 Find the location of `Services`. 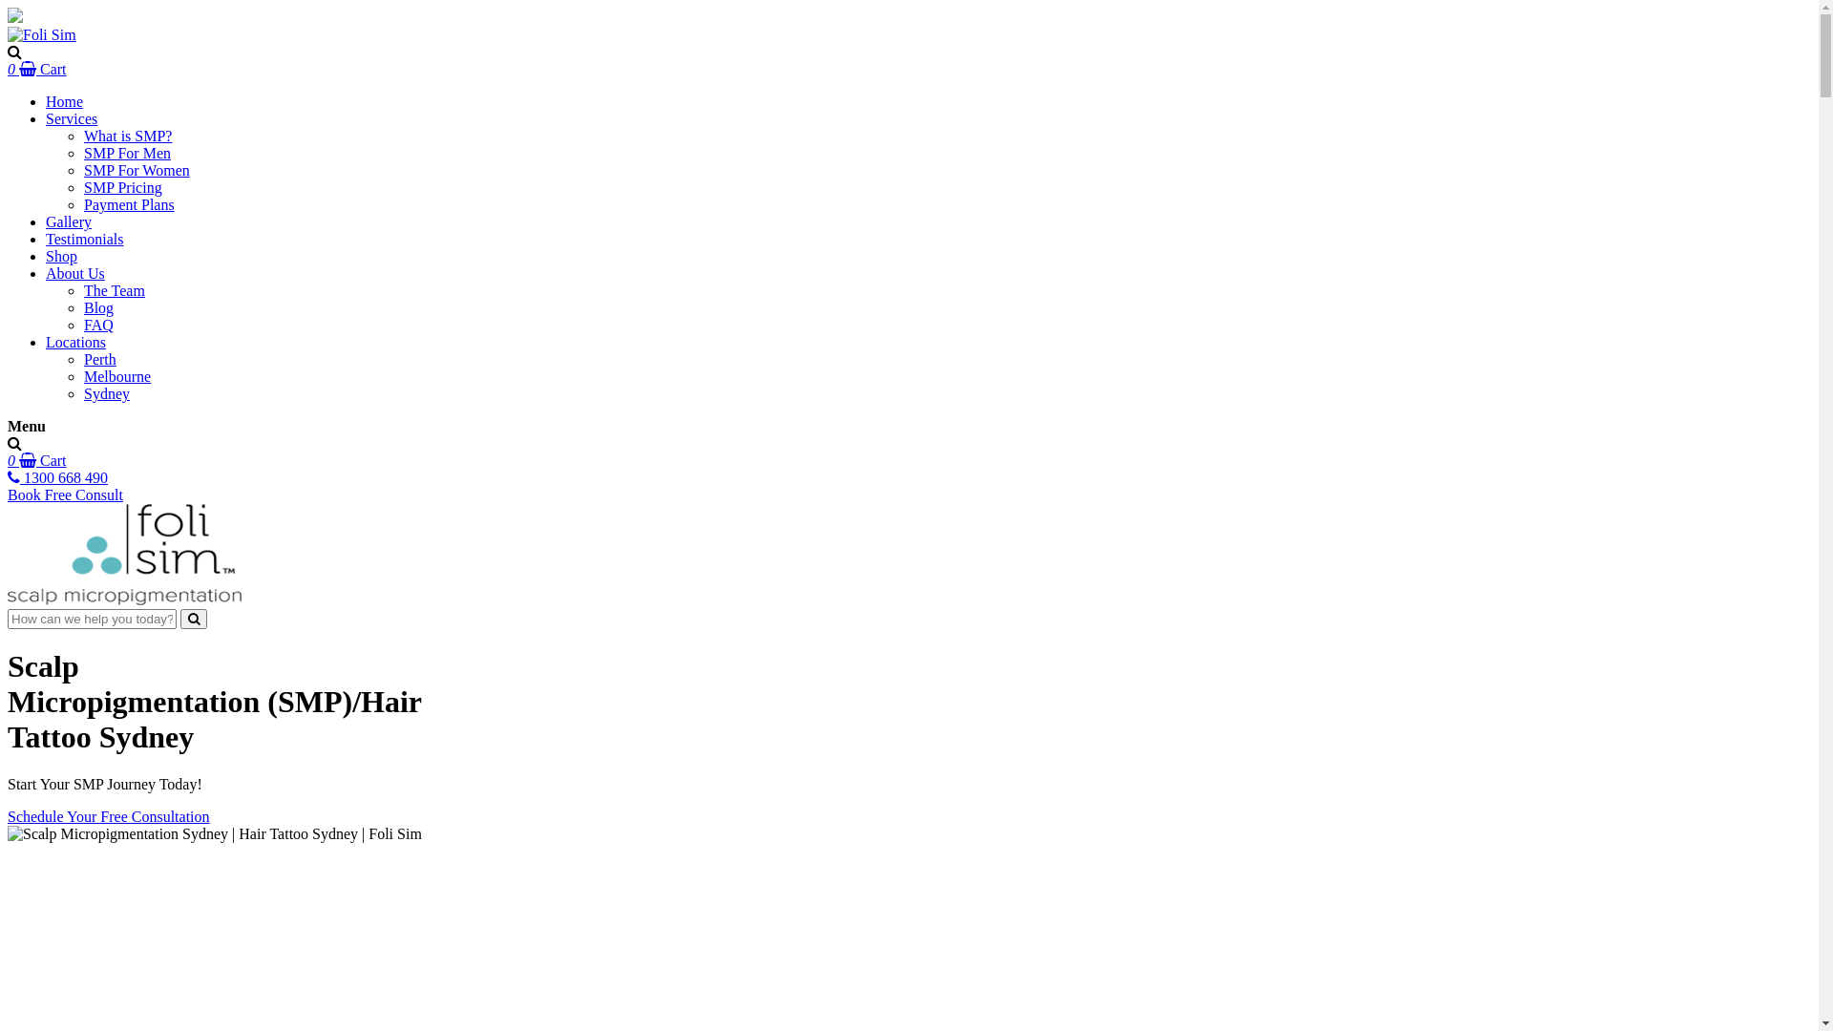

Services is located at coordinates (72, 118).